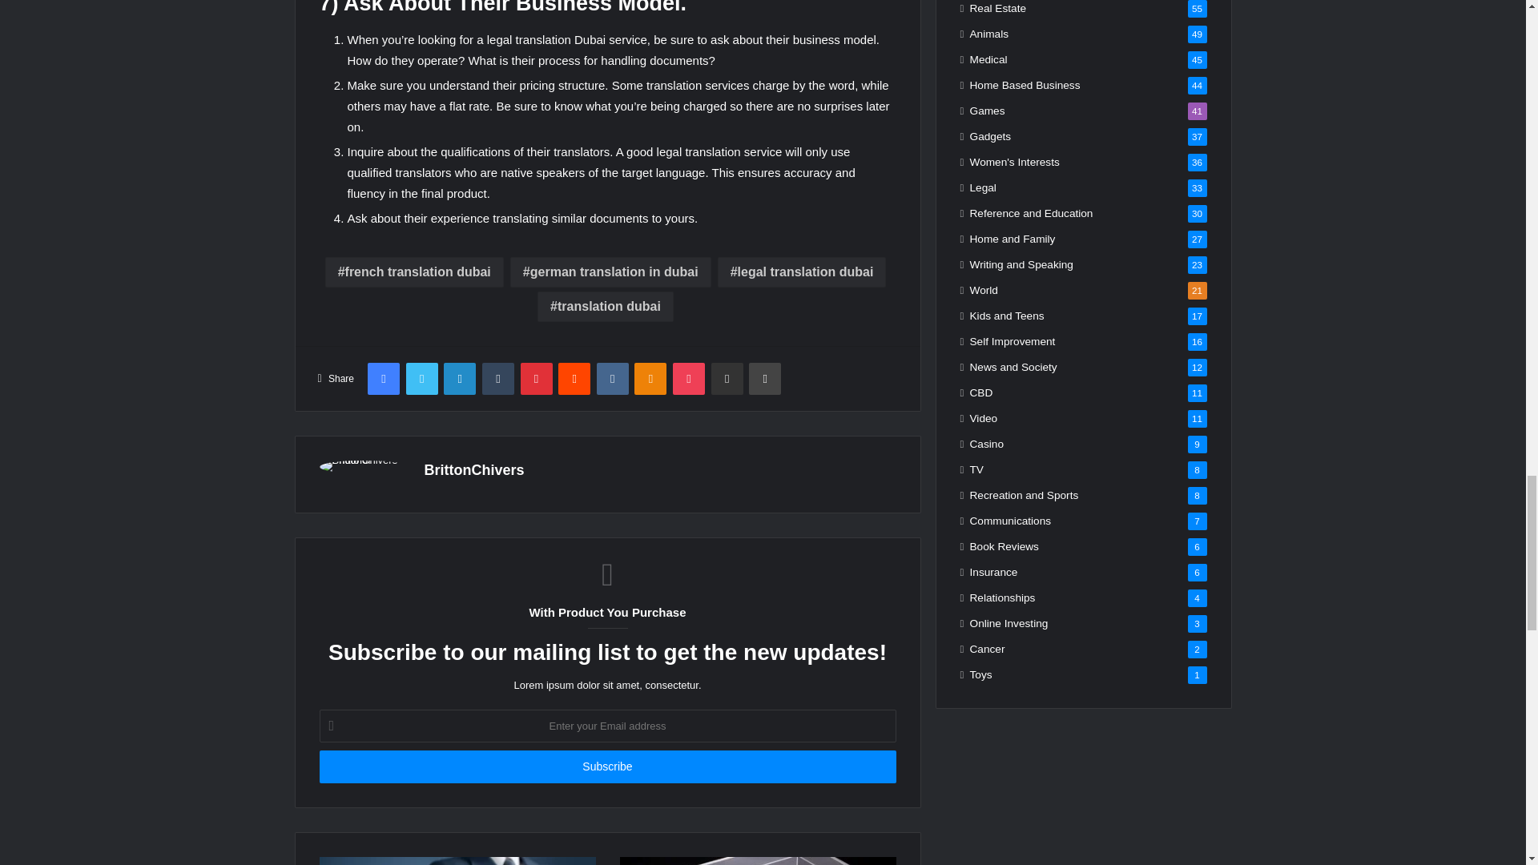 The image size is (1538, 865). Describe the element at coordinates (606, 767) in the screenshot. I see `Subscribe` at that location.